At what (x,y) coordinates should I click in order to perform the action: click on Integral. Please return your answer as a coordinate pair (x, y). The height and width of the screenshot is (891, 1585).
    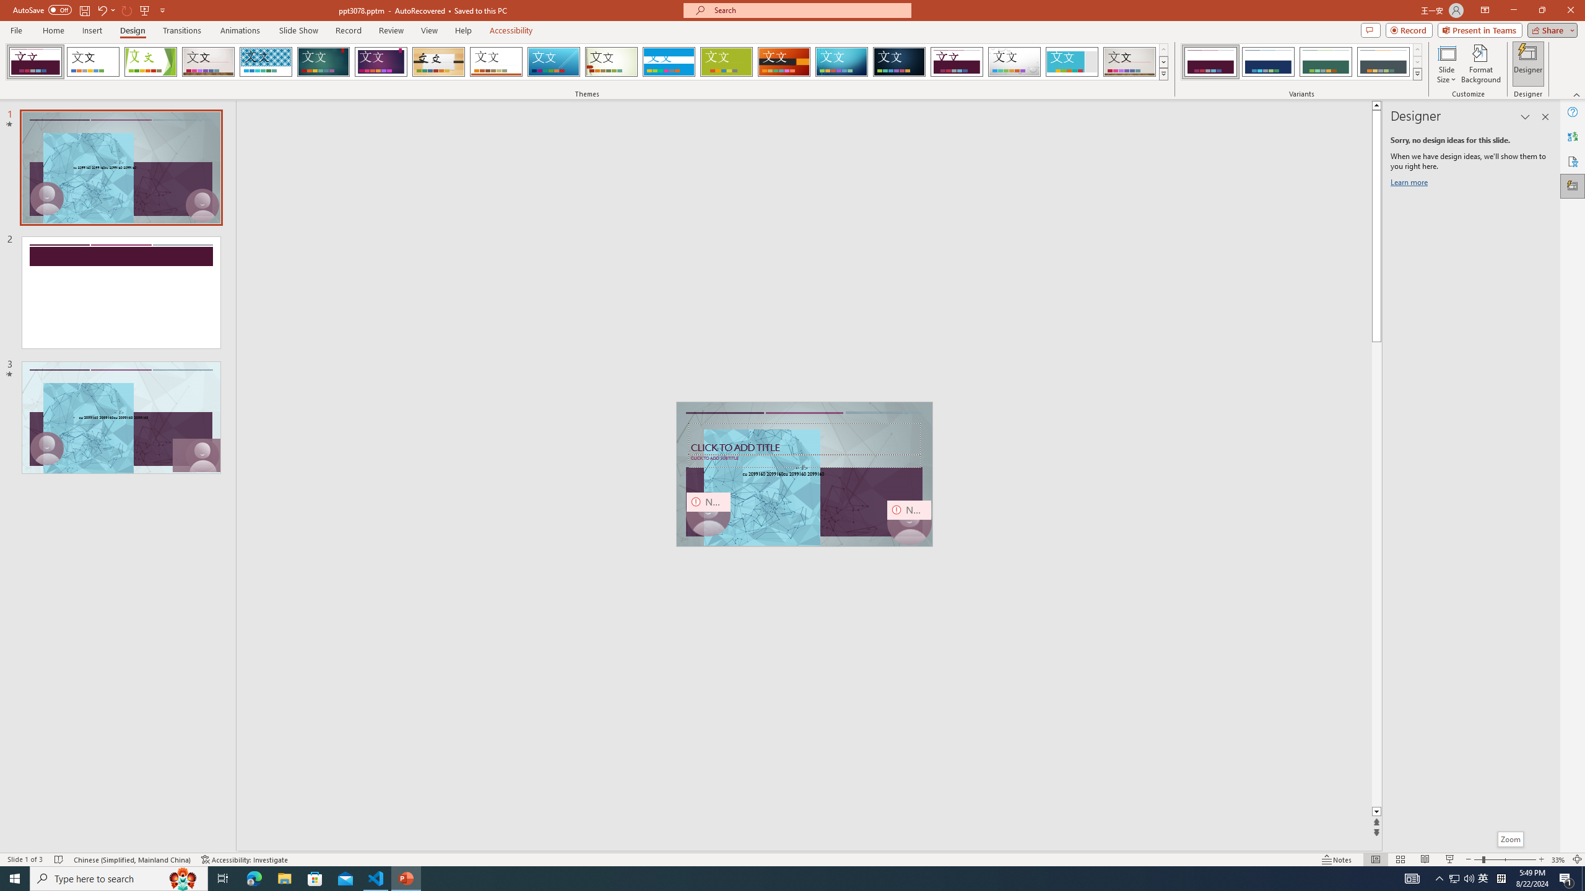
    Looking at the image, I should click on (266, 62).